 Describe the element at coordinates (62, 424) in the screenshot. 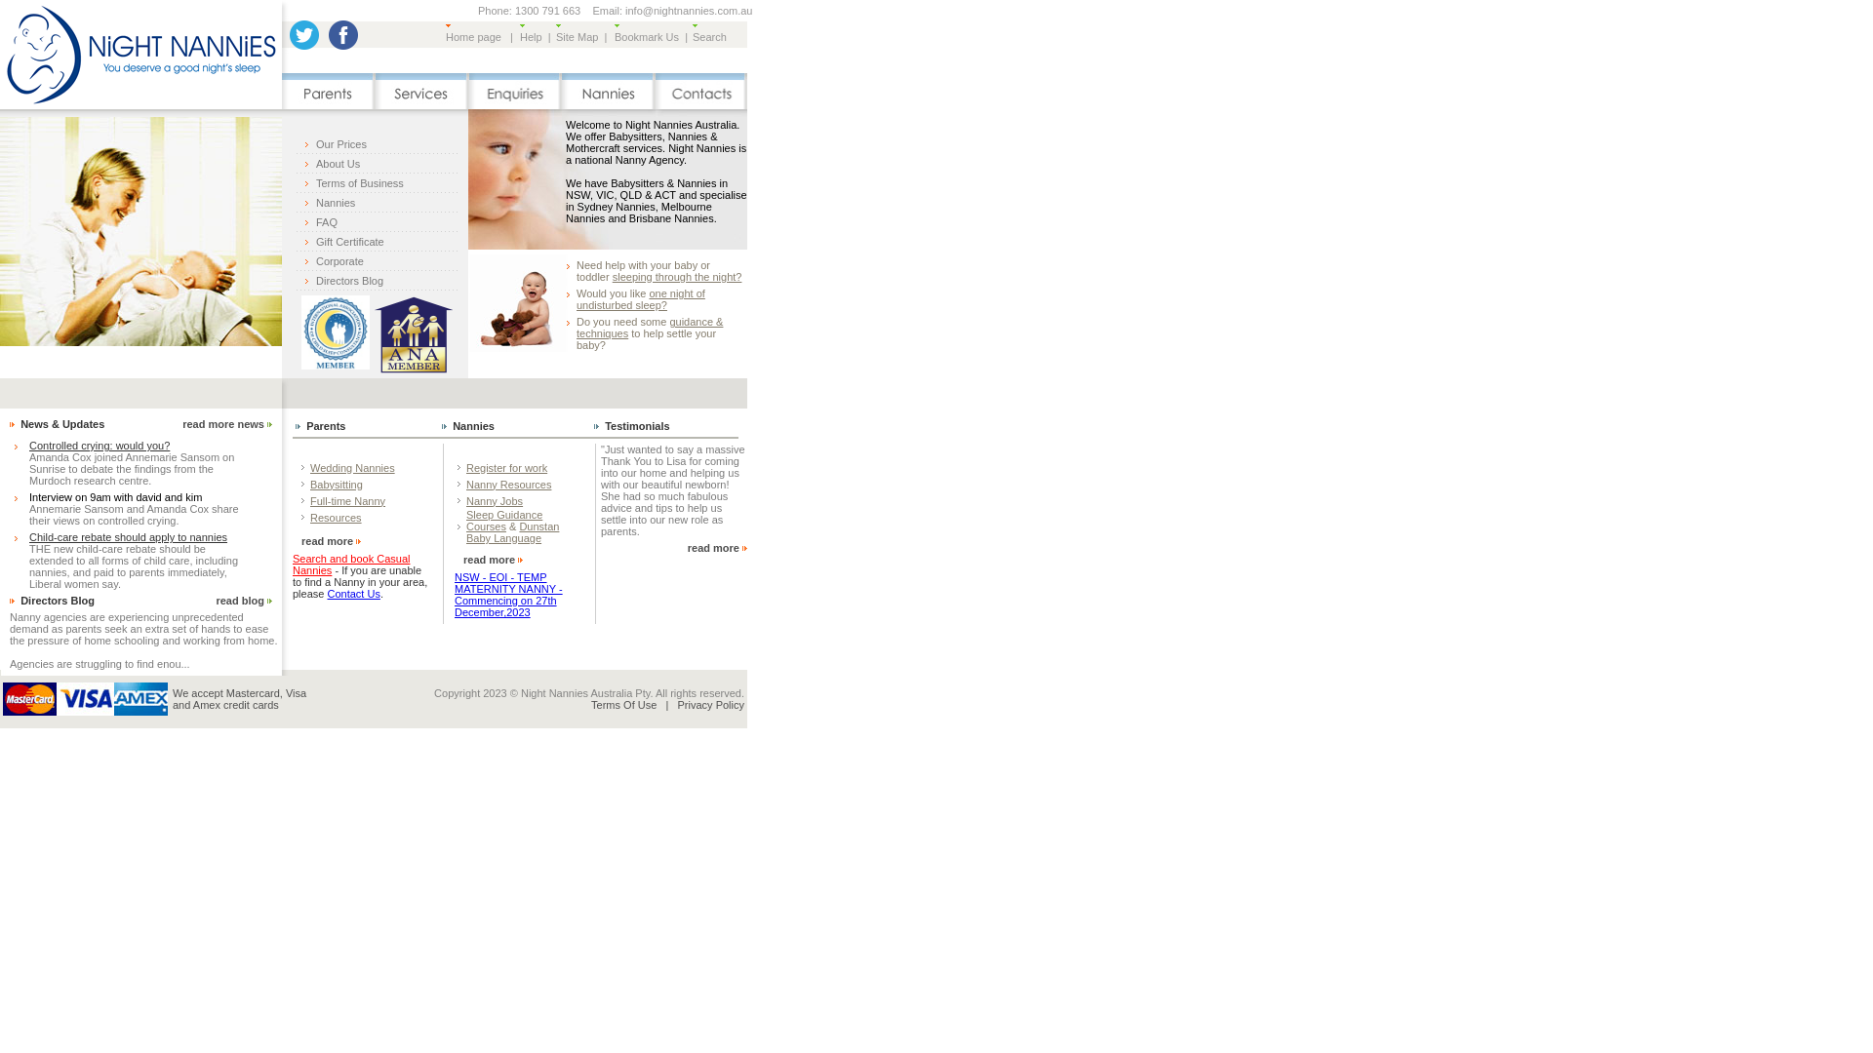

I see `News & Updates` at that location.